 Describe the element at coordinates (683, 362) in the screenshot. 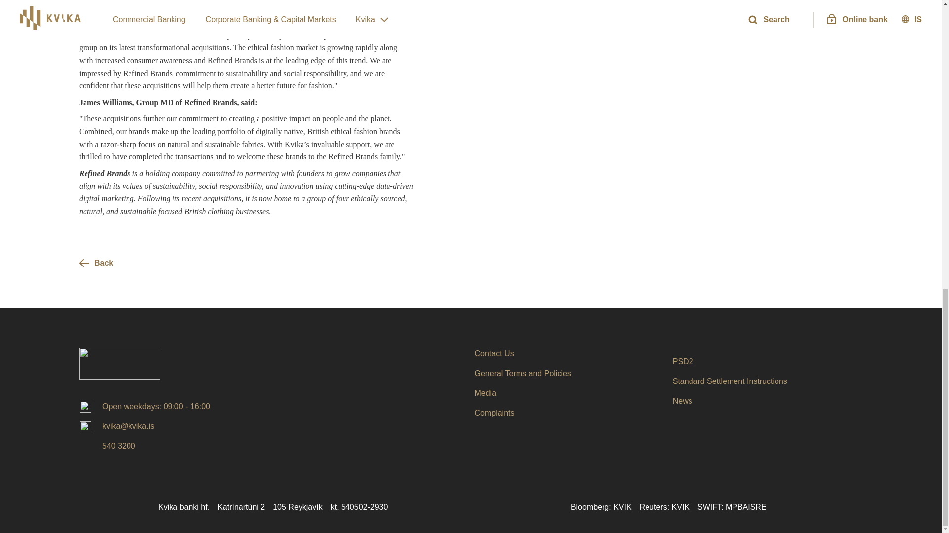

I see `PSD2` at that location.